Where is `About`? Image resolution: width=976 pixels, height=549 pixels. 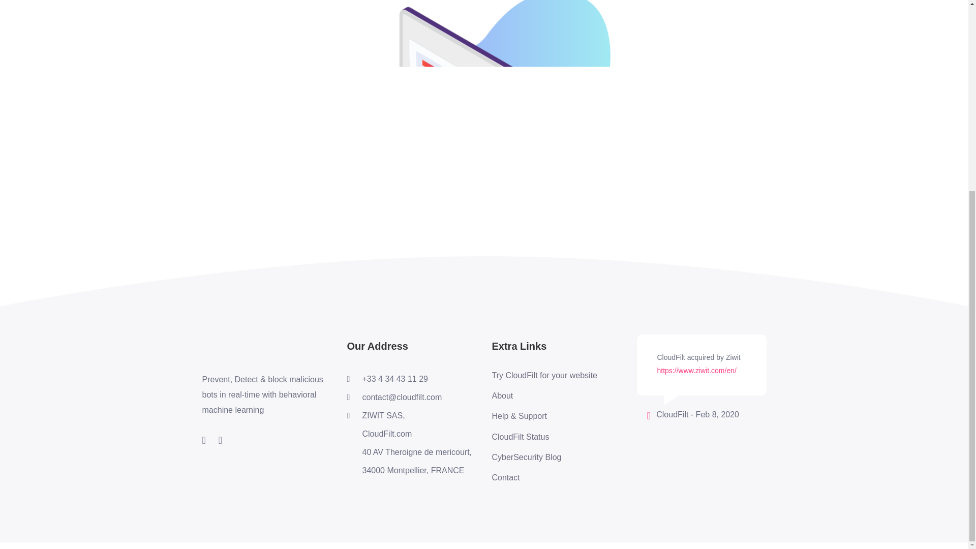 About is located at coordinates (544, 395).